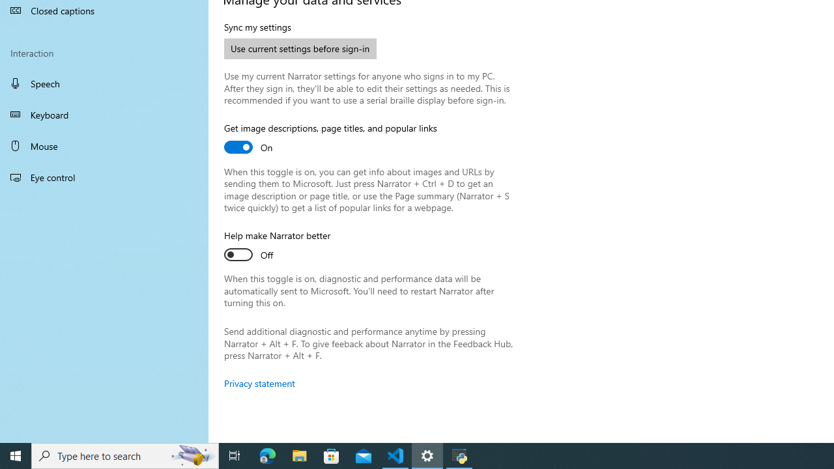 This screenshot has height=469, width=834. Describe the element at coordinates (268, 456) in the screenshot. I see `Microsoft Edge` at that location.